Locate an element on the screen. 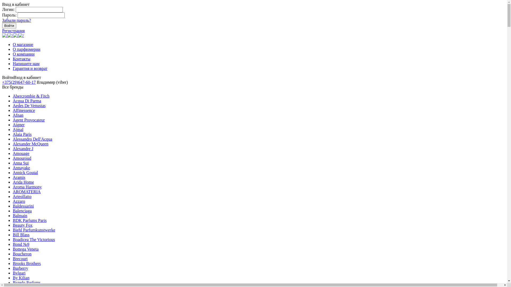 The height and width of the screenshot is (287, 511). Brooks Brothers is located at coordinates (27, 264).